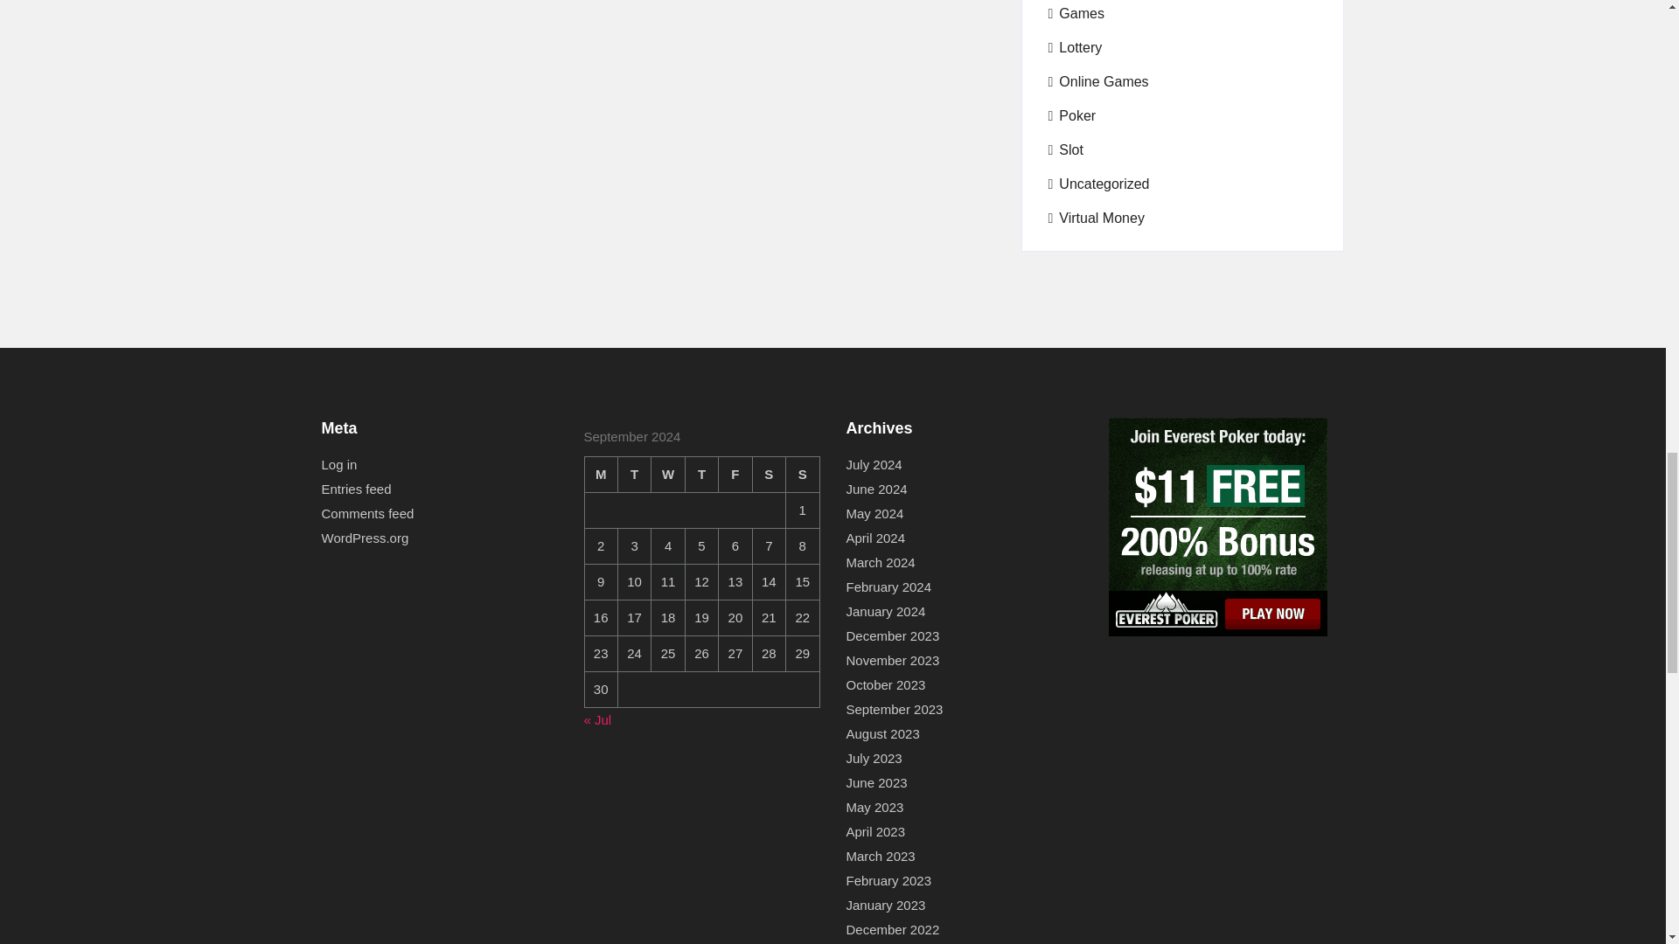  Describe the element at coordinates (1074, 47) in the screenshot. I see `Lottery` at that location.